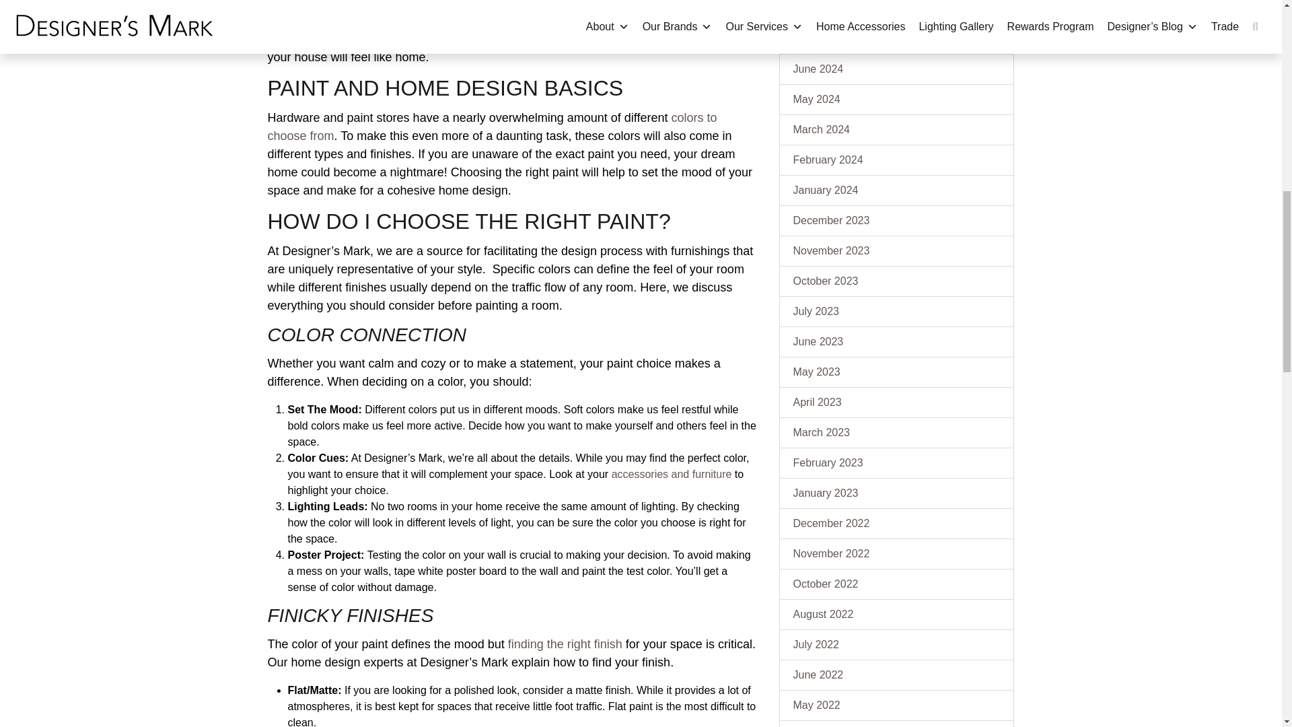 The height and width of the screenshot is (727, 1292). What do you see at coordinates (492, 127) in the screenshot?
I see `colors to choose from` at bounding box center [492, 127].